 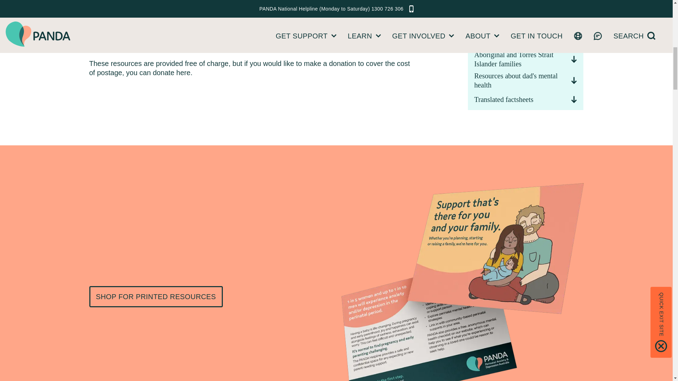 I want to click on Aboriginal and Torres Strait Islander families, so click(x=525, y=57).